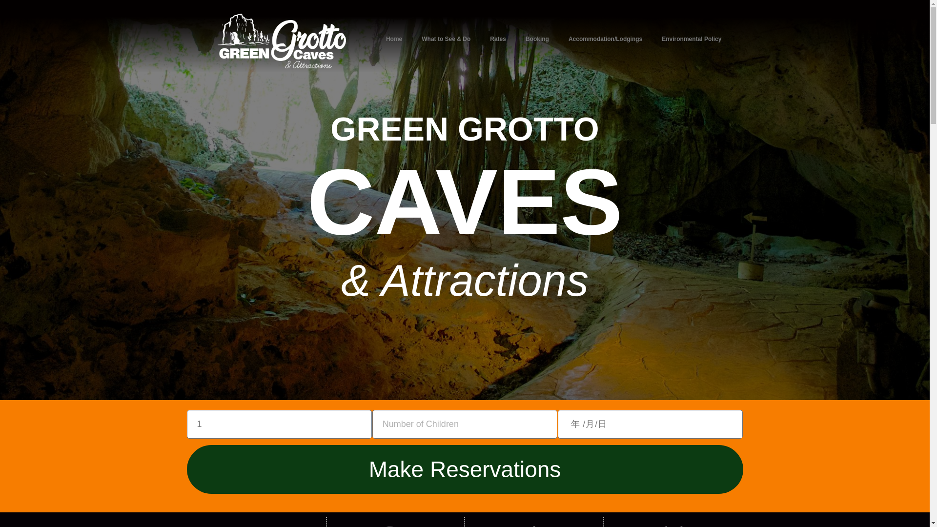  I want to click on Rates, so click(498, 39).